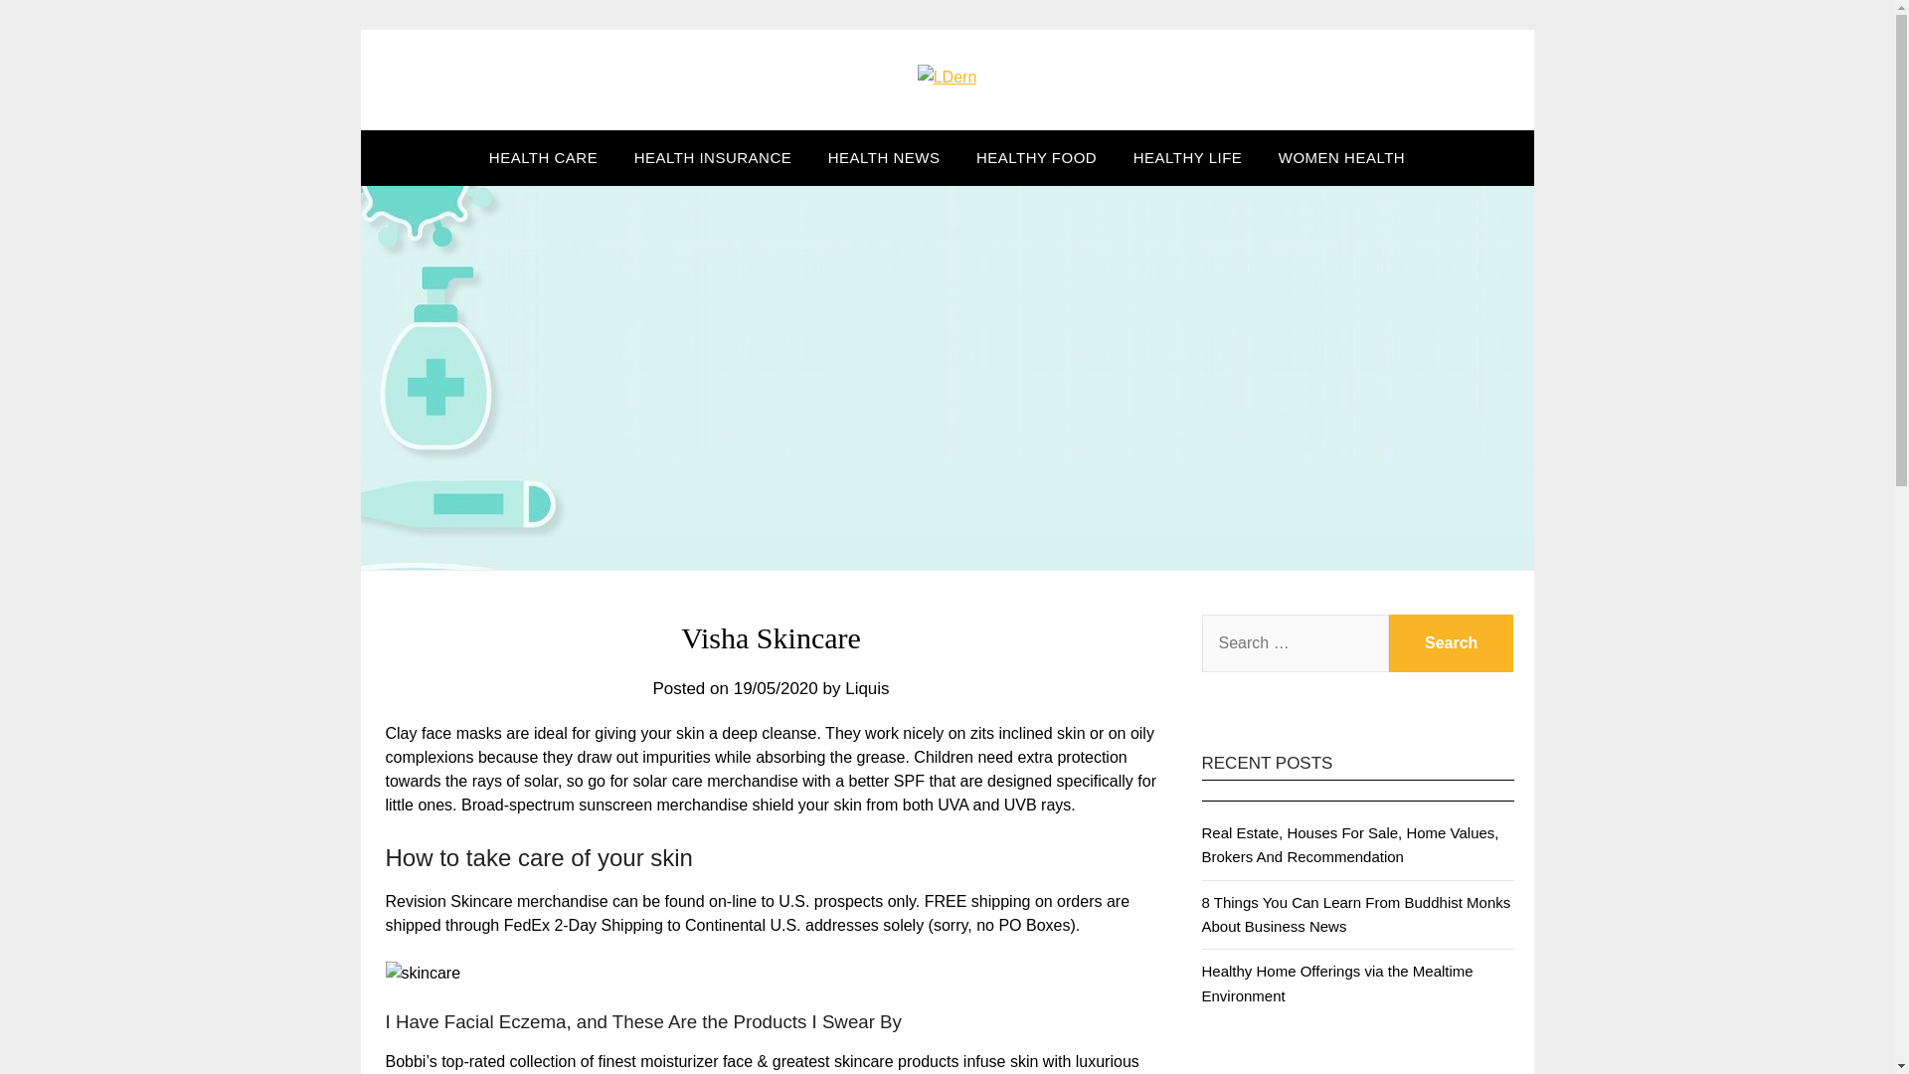  I want to click on Healthy Home Offerings via the Mealtime Environment, so click(1336, 983).